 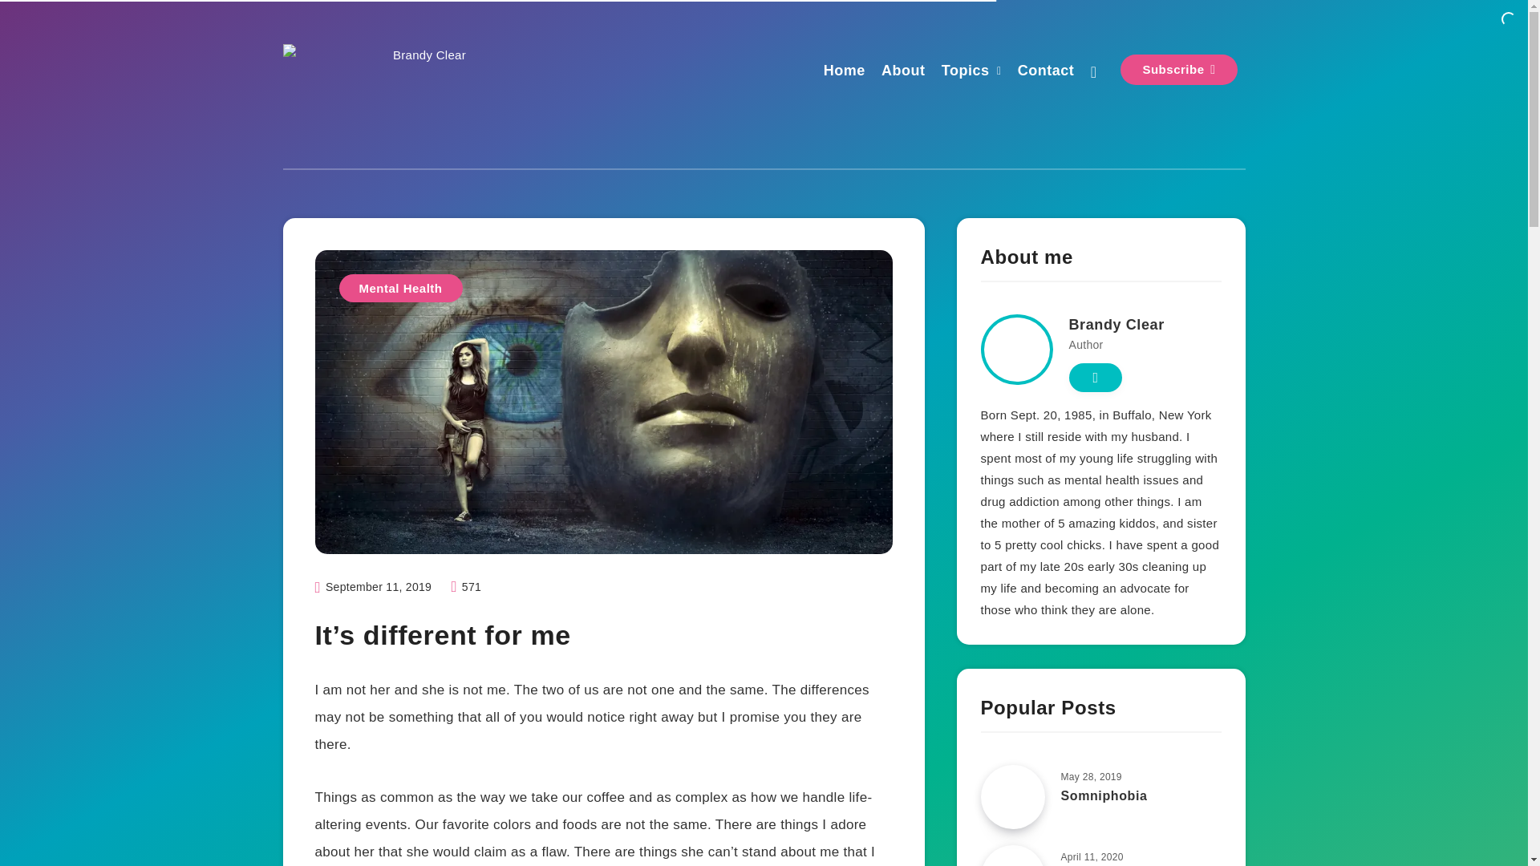 I want to click on Brandy Clear, so click(x=1116, y=327).